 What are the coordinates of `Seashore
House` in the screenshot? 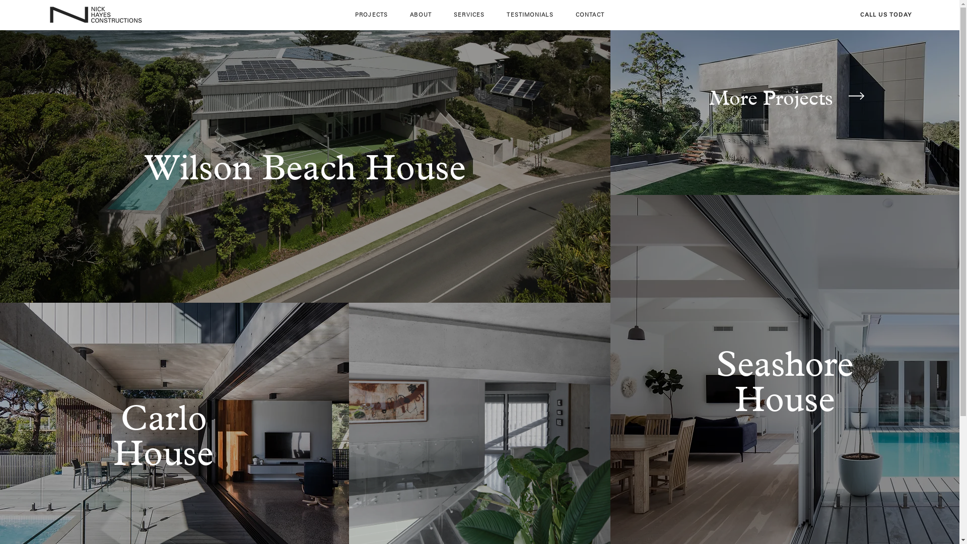 It's located at (785, 381).